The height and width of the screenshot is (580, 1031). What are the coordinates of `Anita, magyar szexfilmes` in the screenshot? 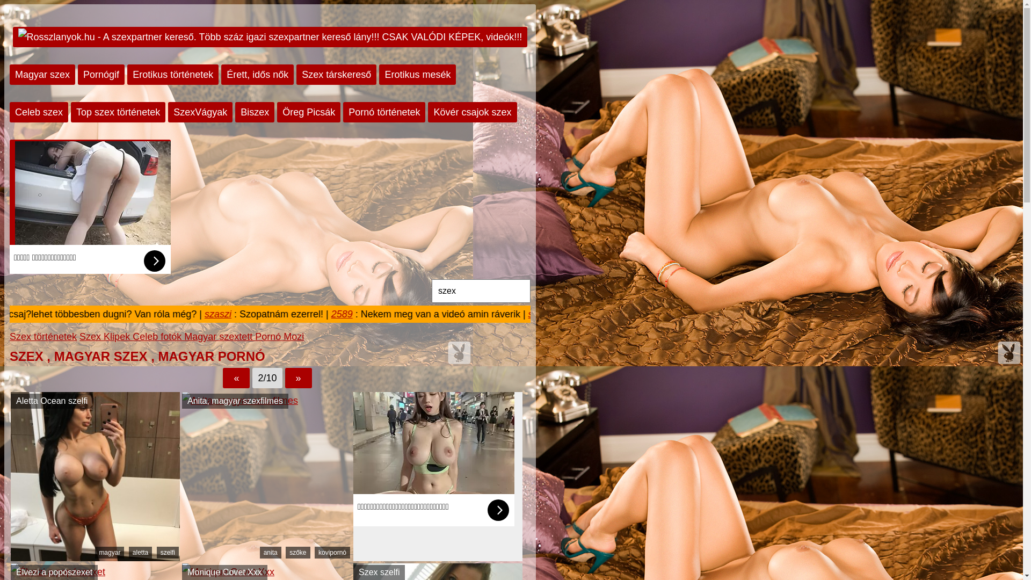 It's located at (240, 401).